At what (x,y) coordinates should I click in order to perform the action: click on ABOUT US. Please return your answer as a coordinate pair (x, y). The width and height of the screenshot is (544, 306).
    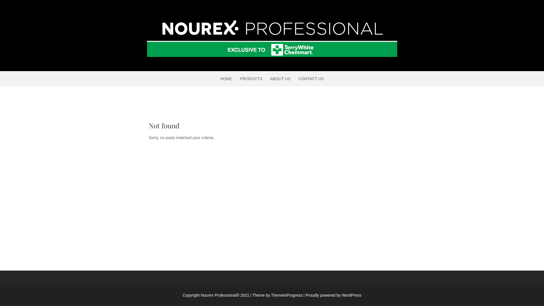
    Looking at the image, I should click on (280, 79).